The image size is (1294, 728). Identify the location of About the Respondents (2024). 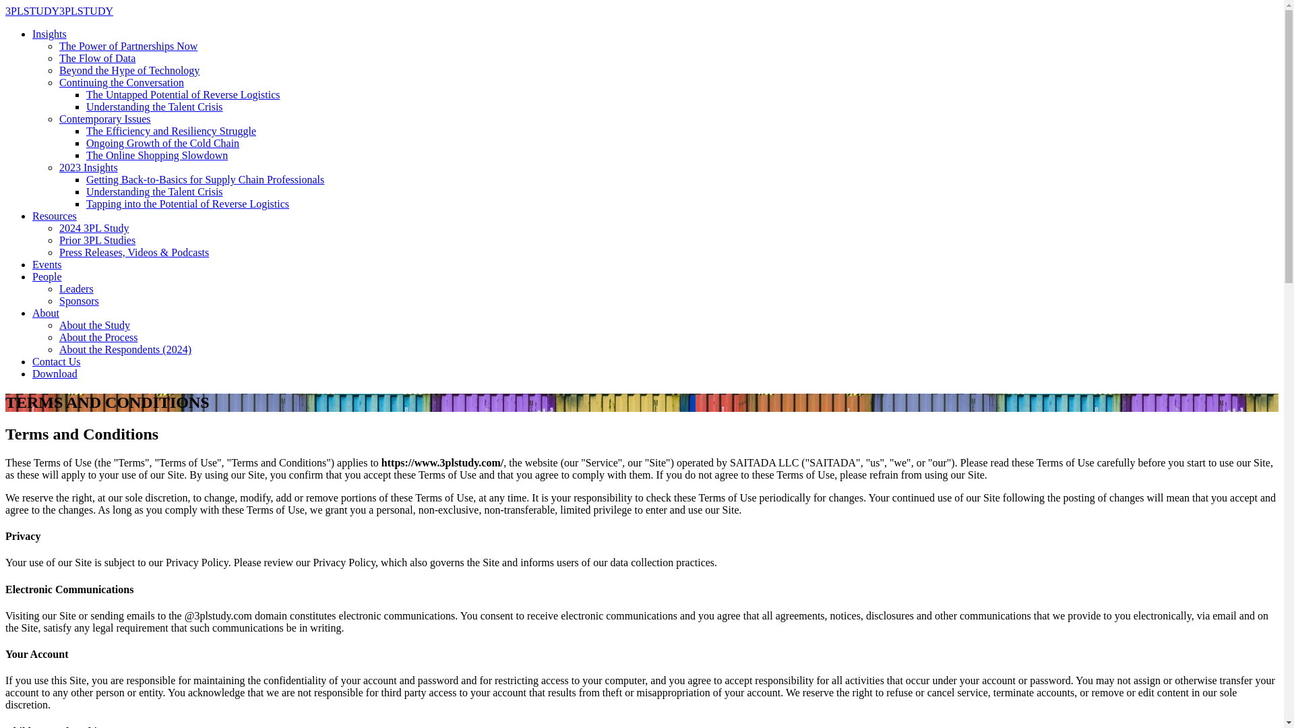
(125, 349).